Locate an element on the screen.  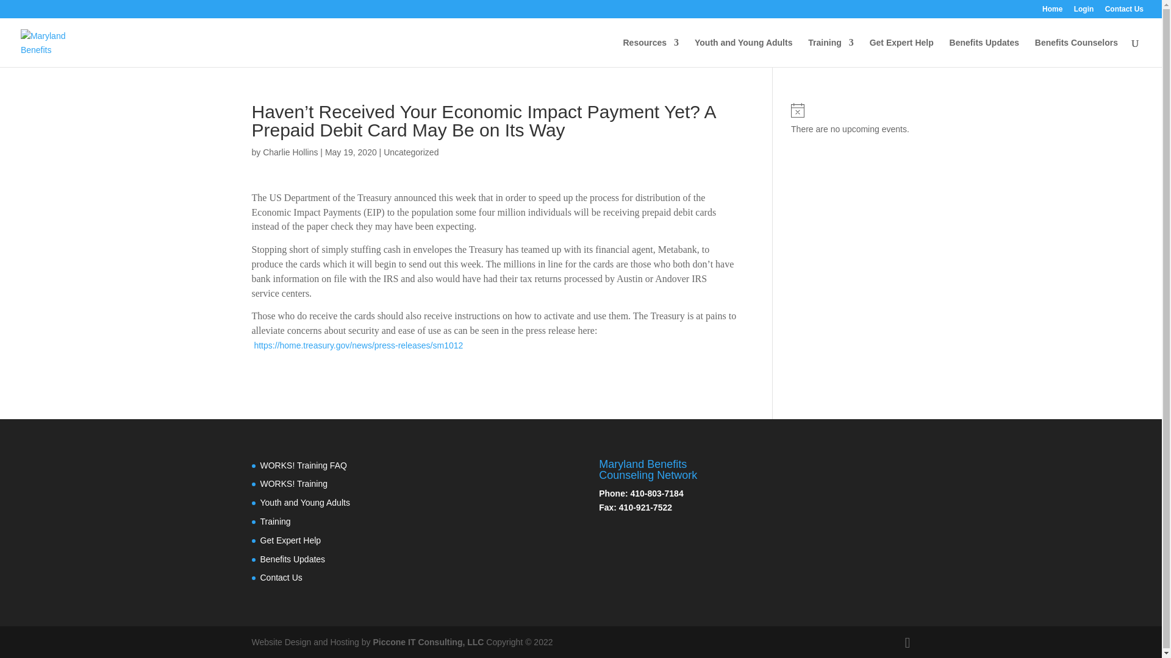
Login is located at coordinates (1083, 12).